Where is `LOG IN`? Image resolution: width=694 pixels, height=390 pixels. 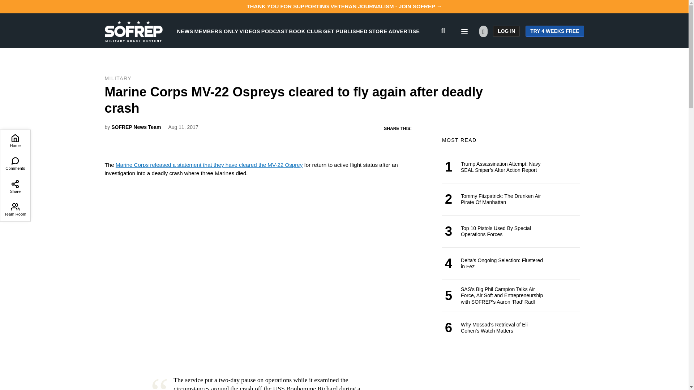 LOG IN is located at coordinates (506, 31).